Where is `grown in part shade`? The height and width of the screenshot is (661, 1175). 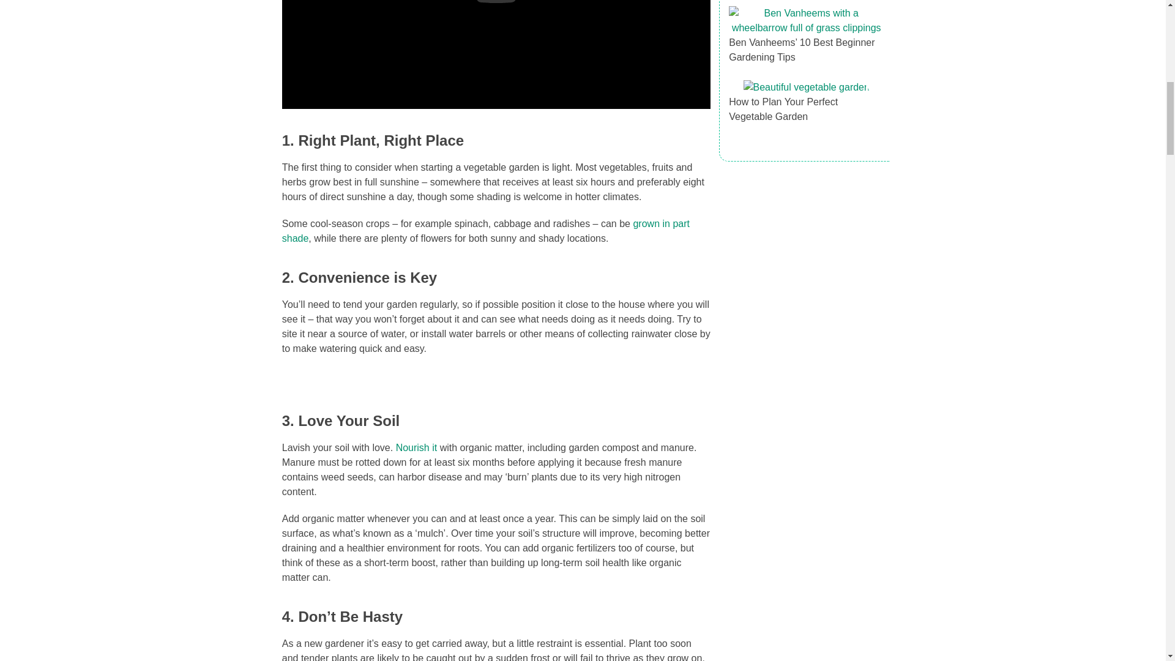
grown in part shade is located at coordinates (486, 231).